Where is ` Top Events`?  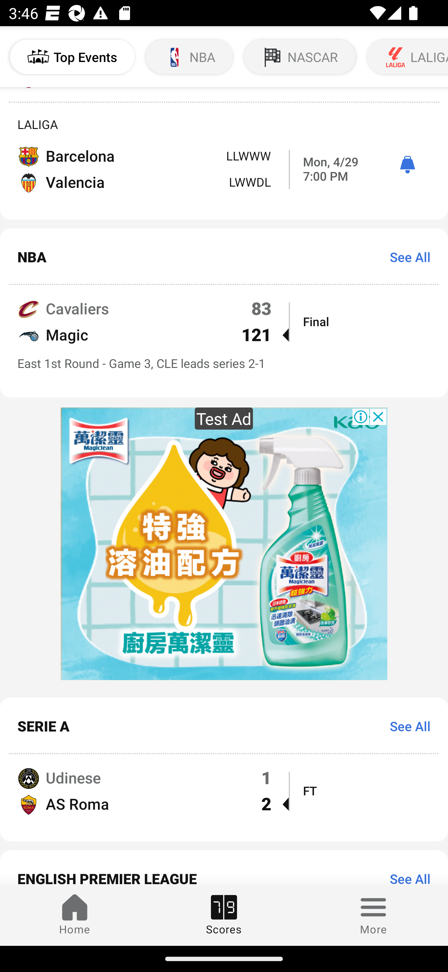  Top Events is located at coordinates (72, 57).